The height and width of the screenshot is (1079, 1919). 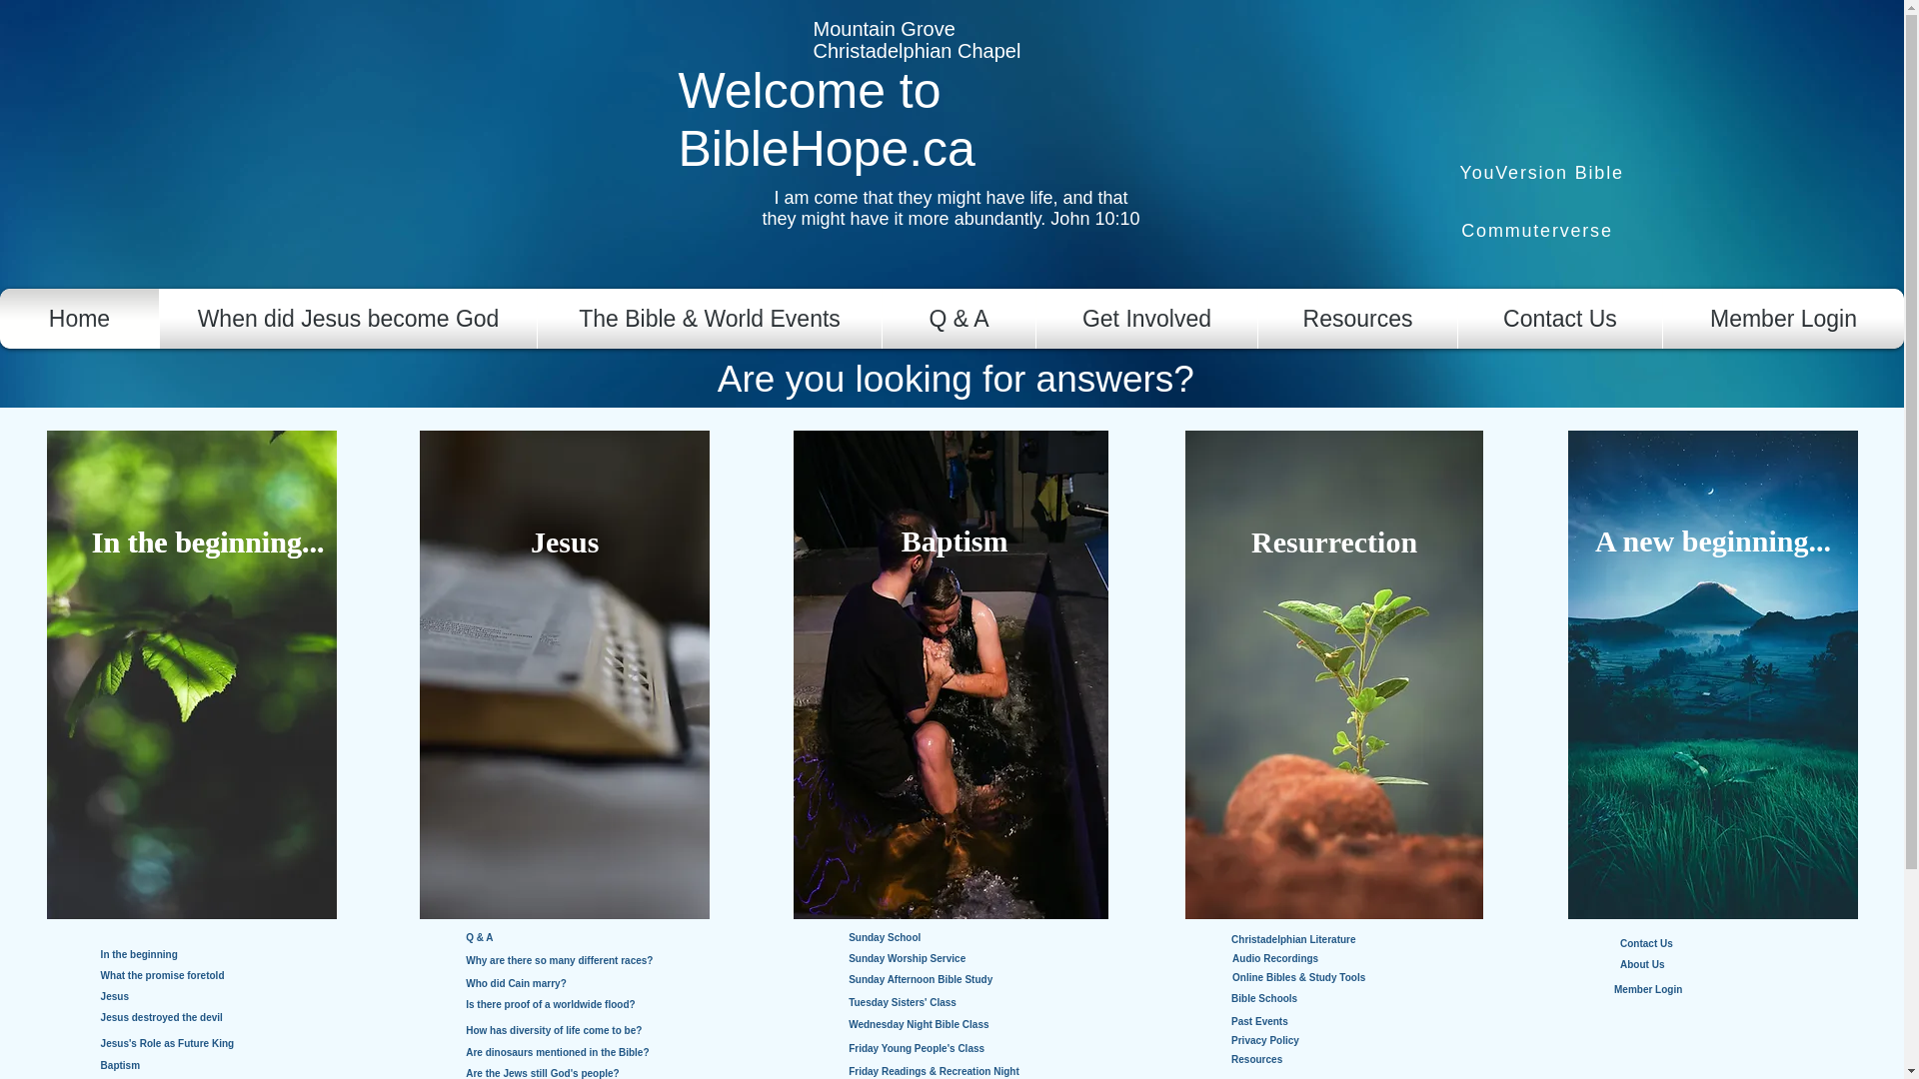 I want to click on YouVersion Bible, so click(x=1543, y=172).